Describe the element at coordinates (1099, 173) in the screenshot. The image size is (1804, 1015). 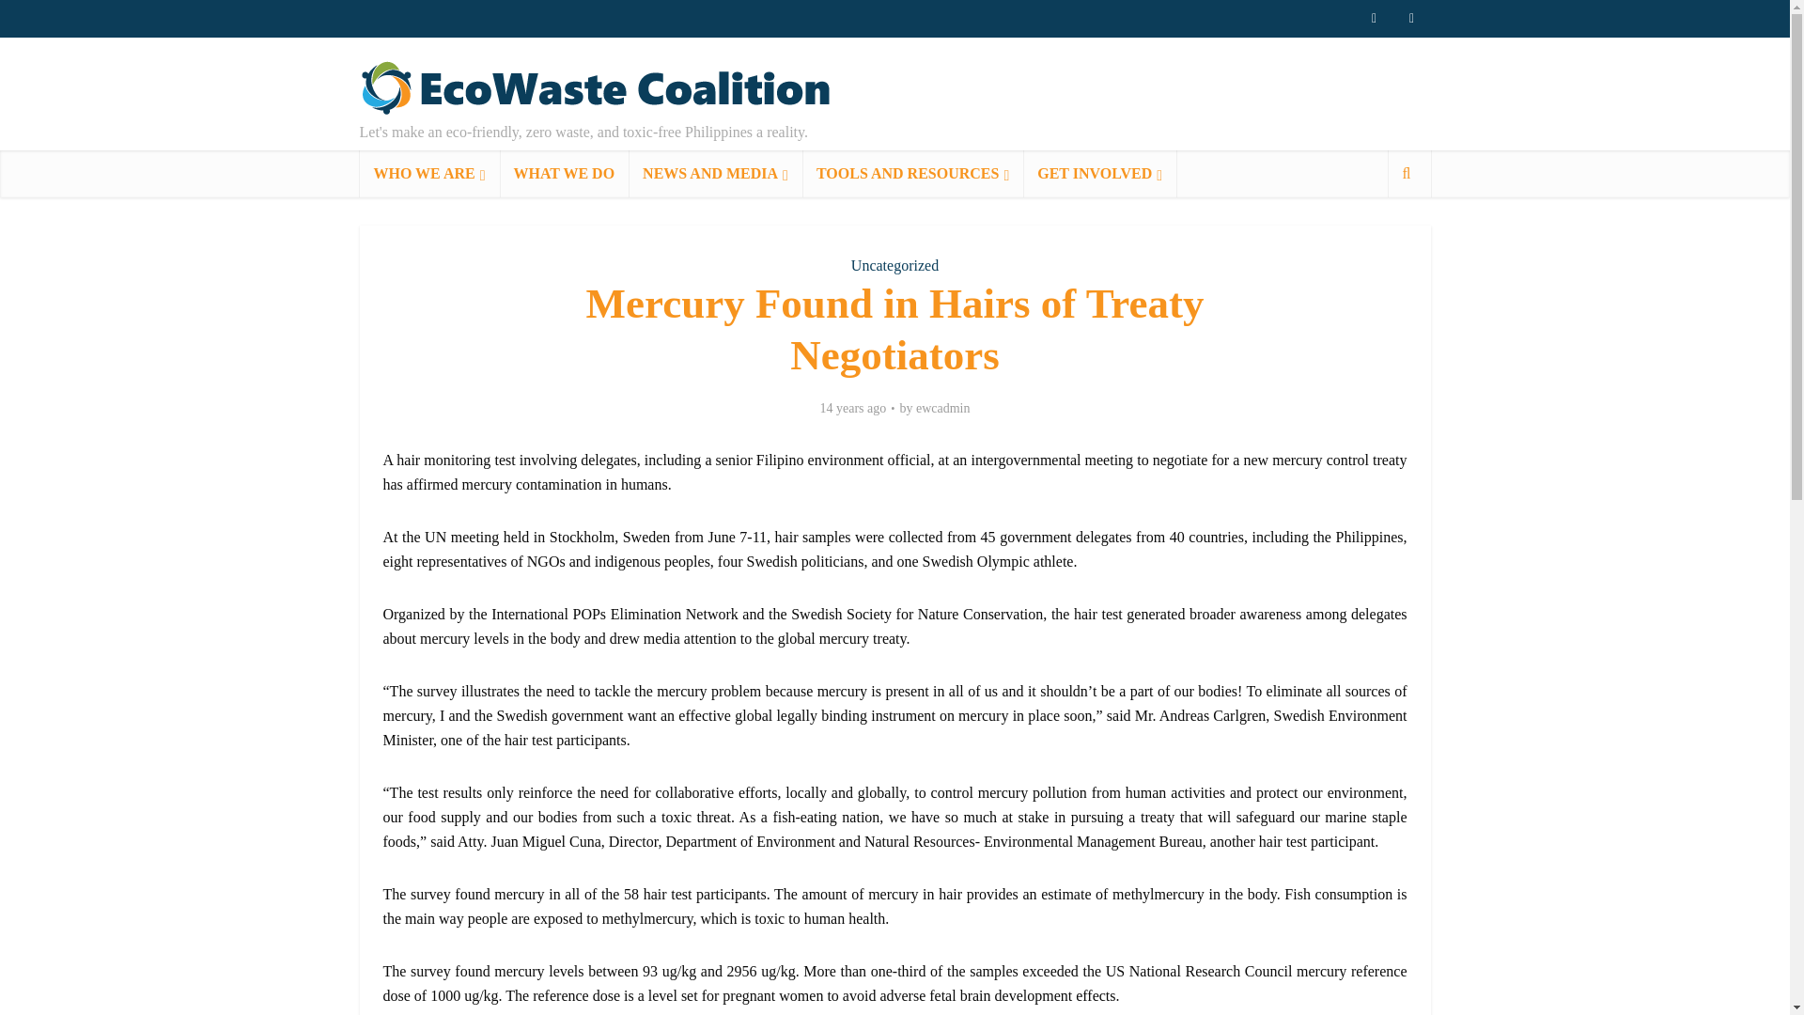
I see `GET INVOLVED` at that location.